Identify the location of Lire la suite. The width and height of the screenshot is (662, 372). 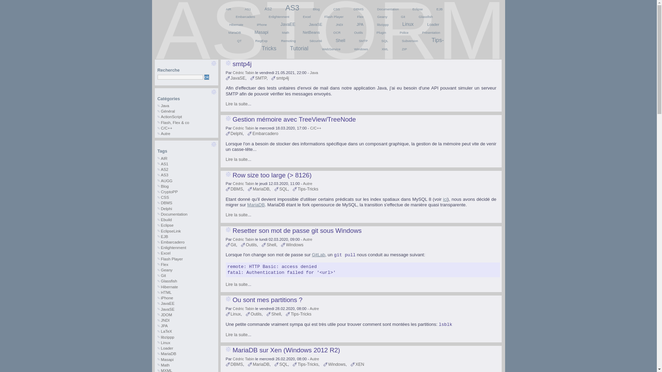
(237, 159).